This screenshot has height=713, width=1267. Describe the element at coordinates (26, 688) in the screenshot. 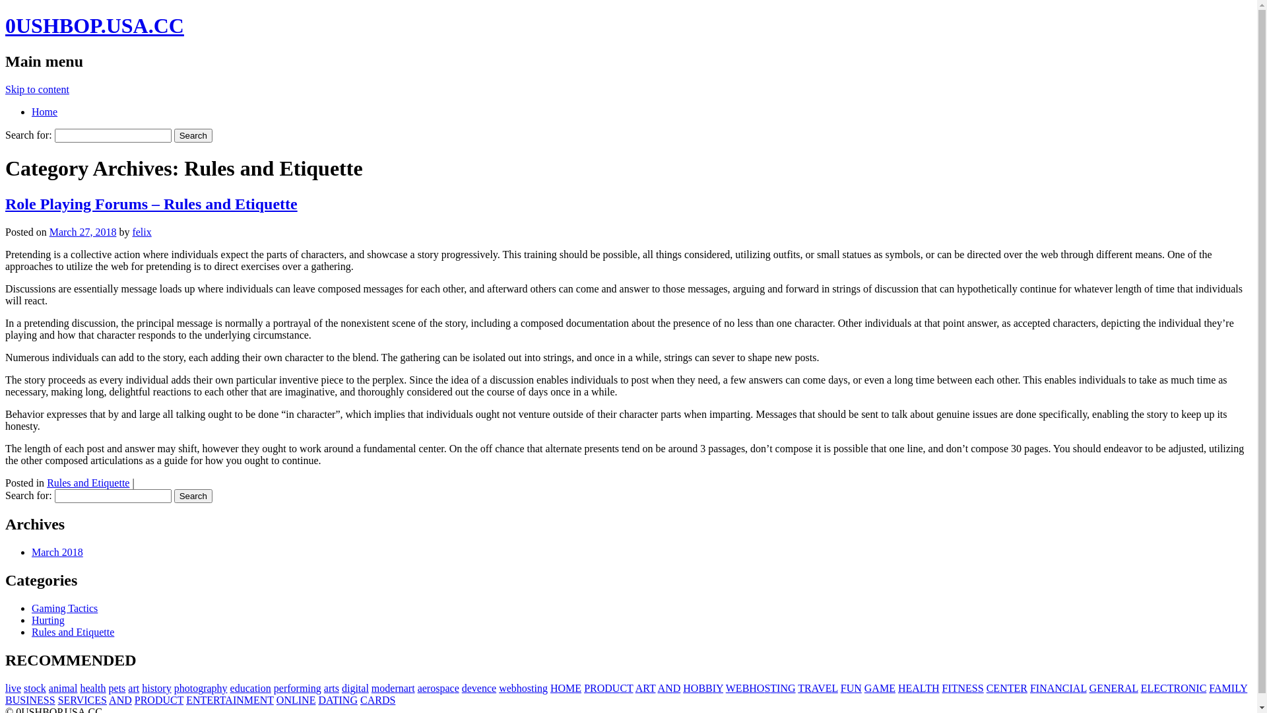

I see `s` at that location.